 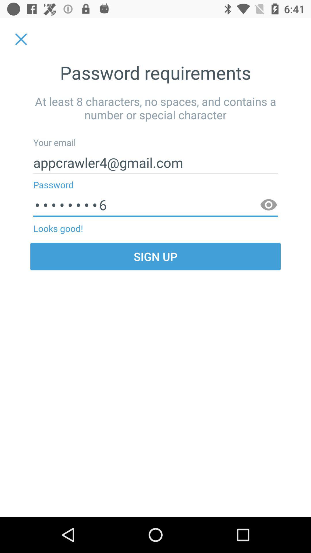 I want to click on scroll to the crowd3116, so click(x=155, y=205).